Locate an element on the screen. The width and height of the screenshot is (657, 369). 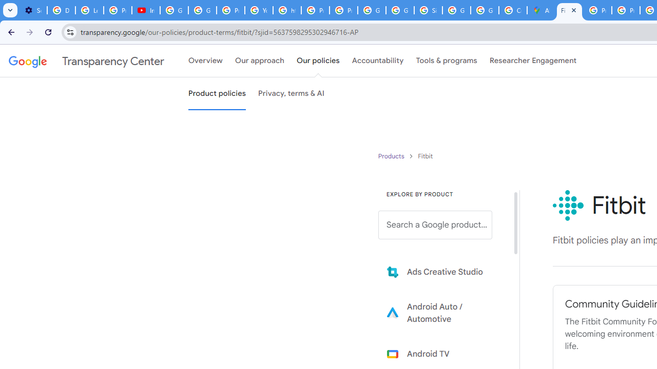
Google Account Help is located at coordinates (175, 10).